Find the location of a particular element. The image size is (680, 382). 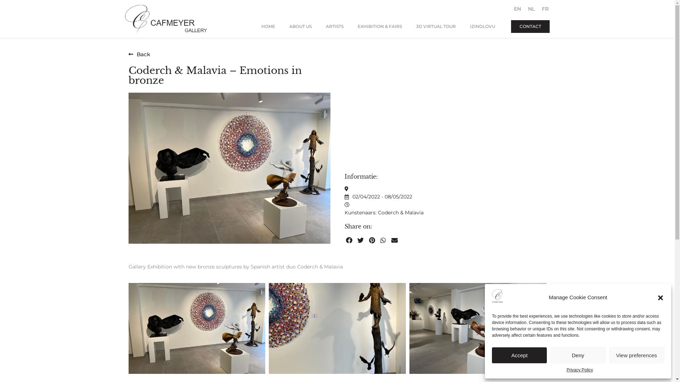

Deny is located at coordinates (578, 355).